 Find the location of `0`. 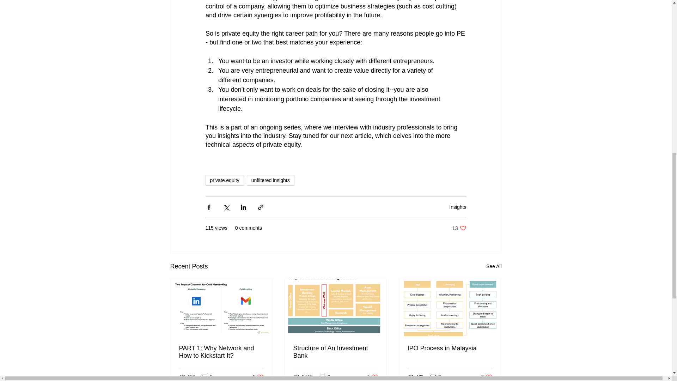

0 is located at coordinates (207, 377).